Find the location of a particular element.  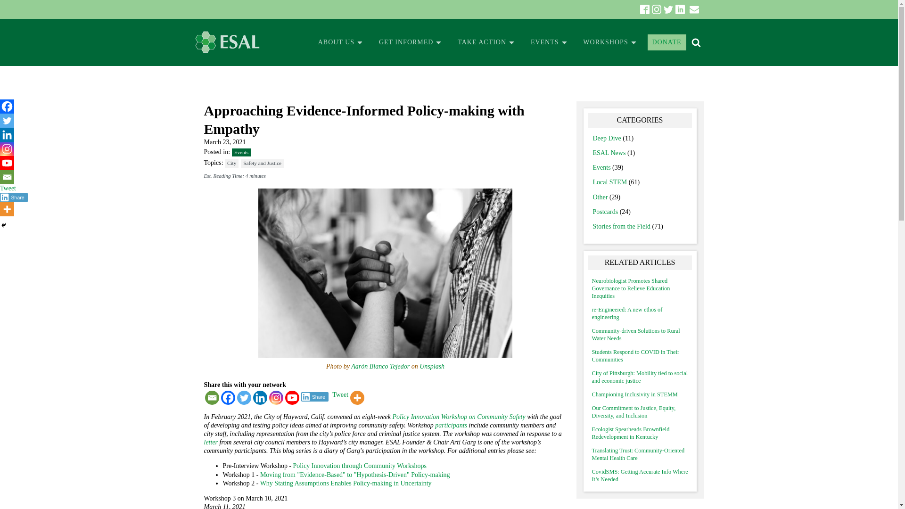

ABOUT US is located at coordinates (340, 42).